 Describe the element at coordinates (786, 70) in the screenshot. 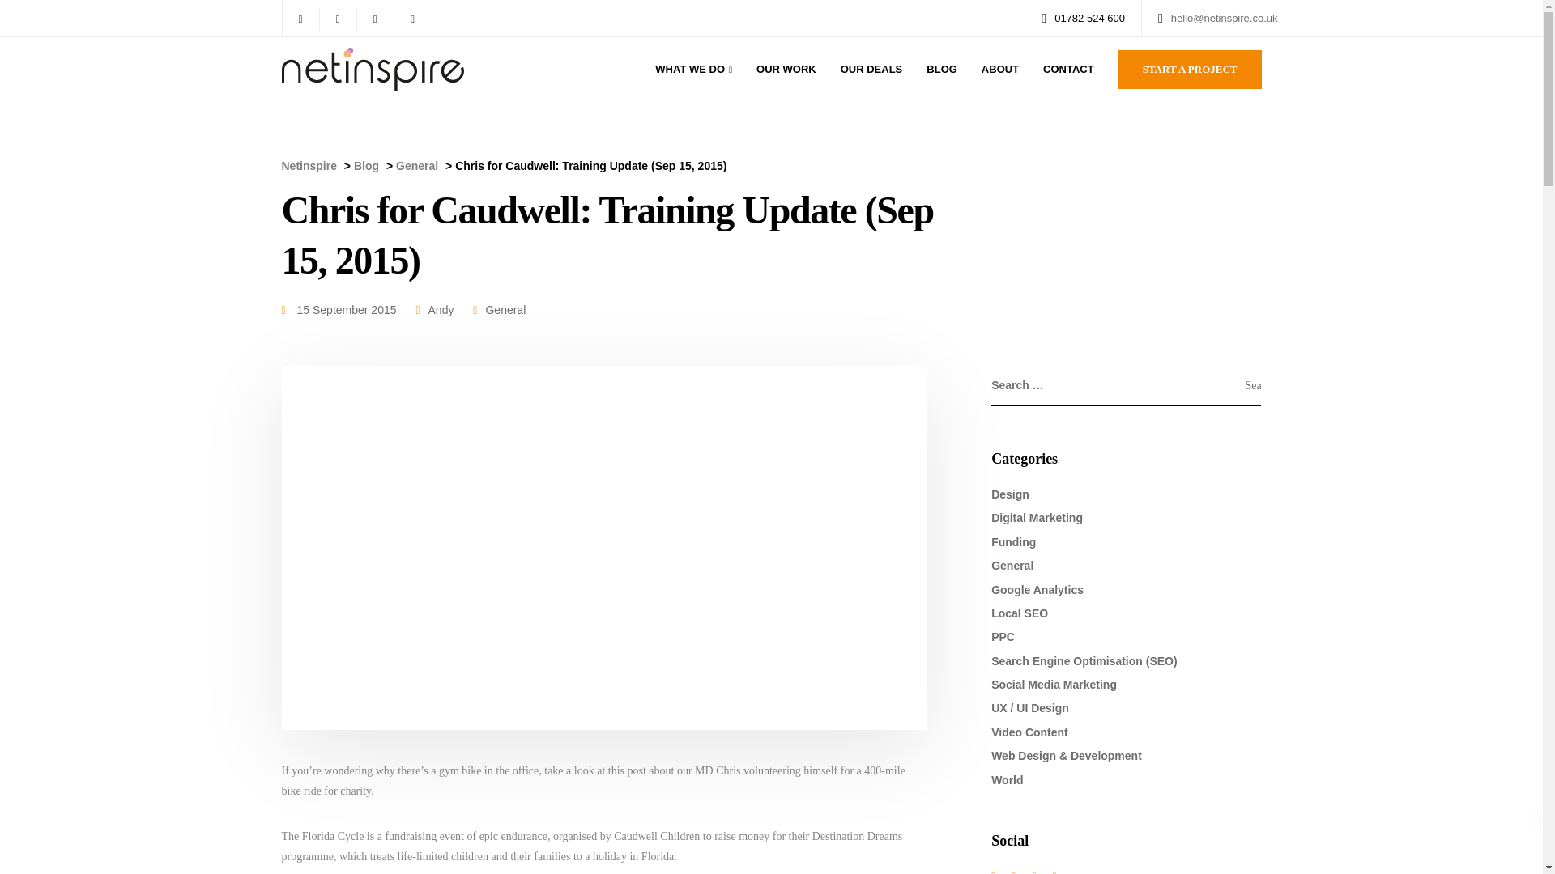

I see `OUR WORK` at that location.